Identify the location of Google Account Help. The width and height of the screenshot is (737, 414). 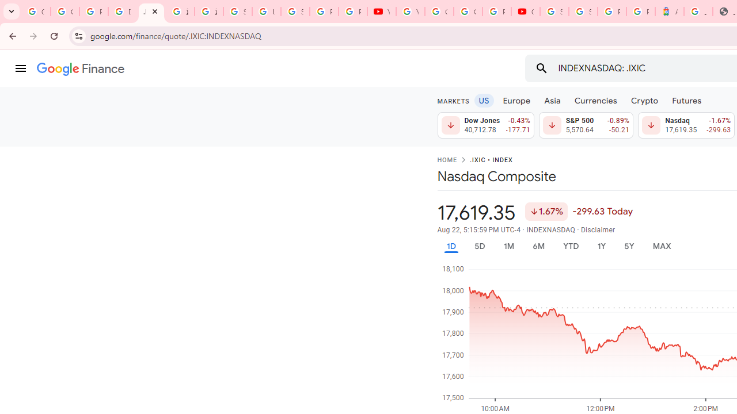
(439, 11).